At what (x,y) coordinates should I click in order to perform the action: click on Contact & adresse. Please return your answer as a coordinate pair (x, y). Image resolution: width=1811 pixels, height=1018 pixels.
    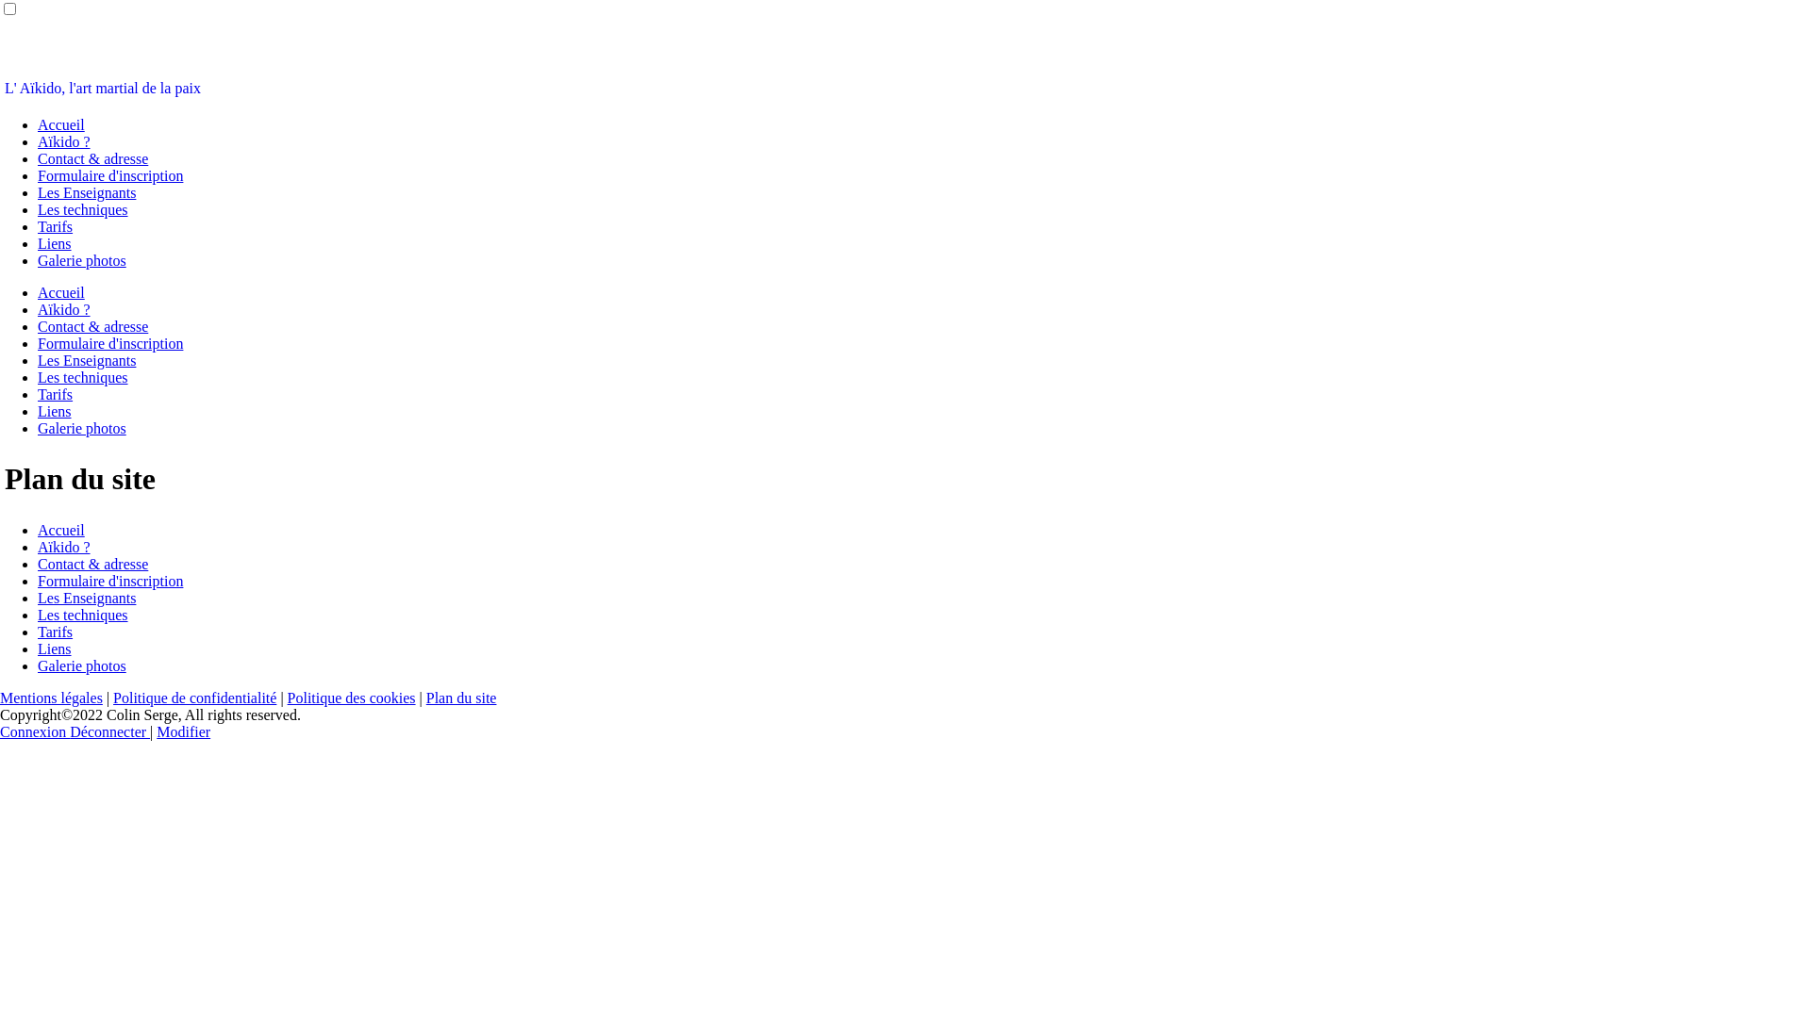
    Looking at the image, I should click on (92, 158).